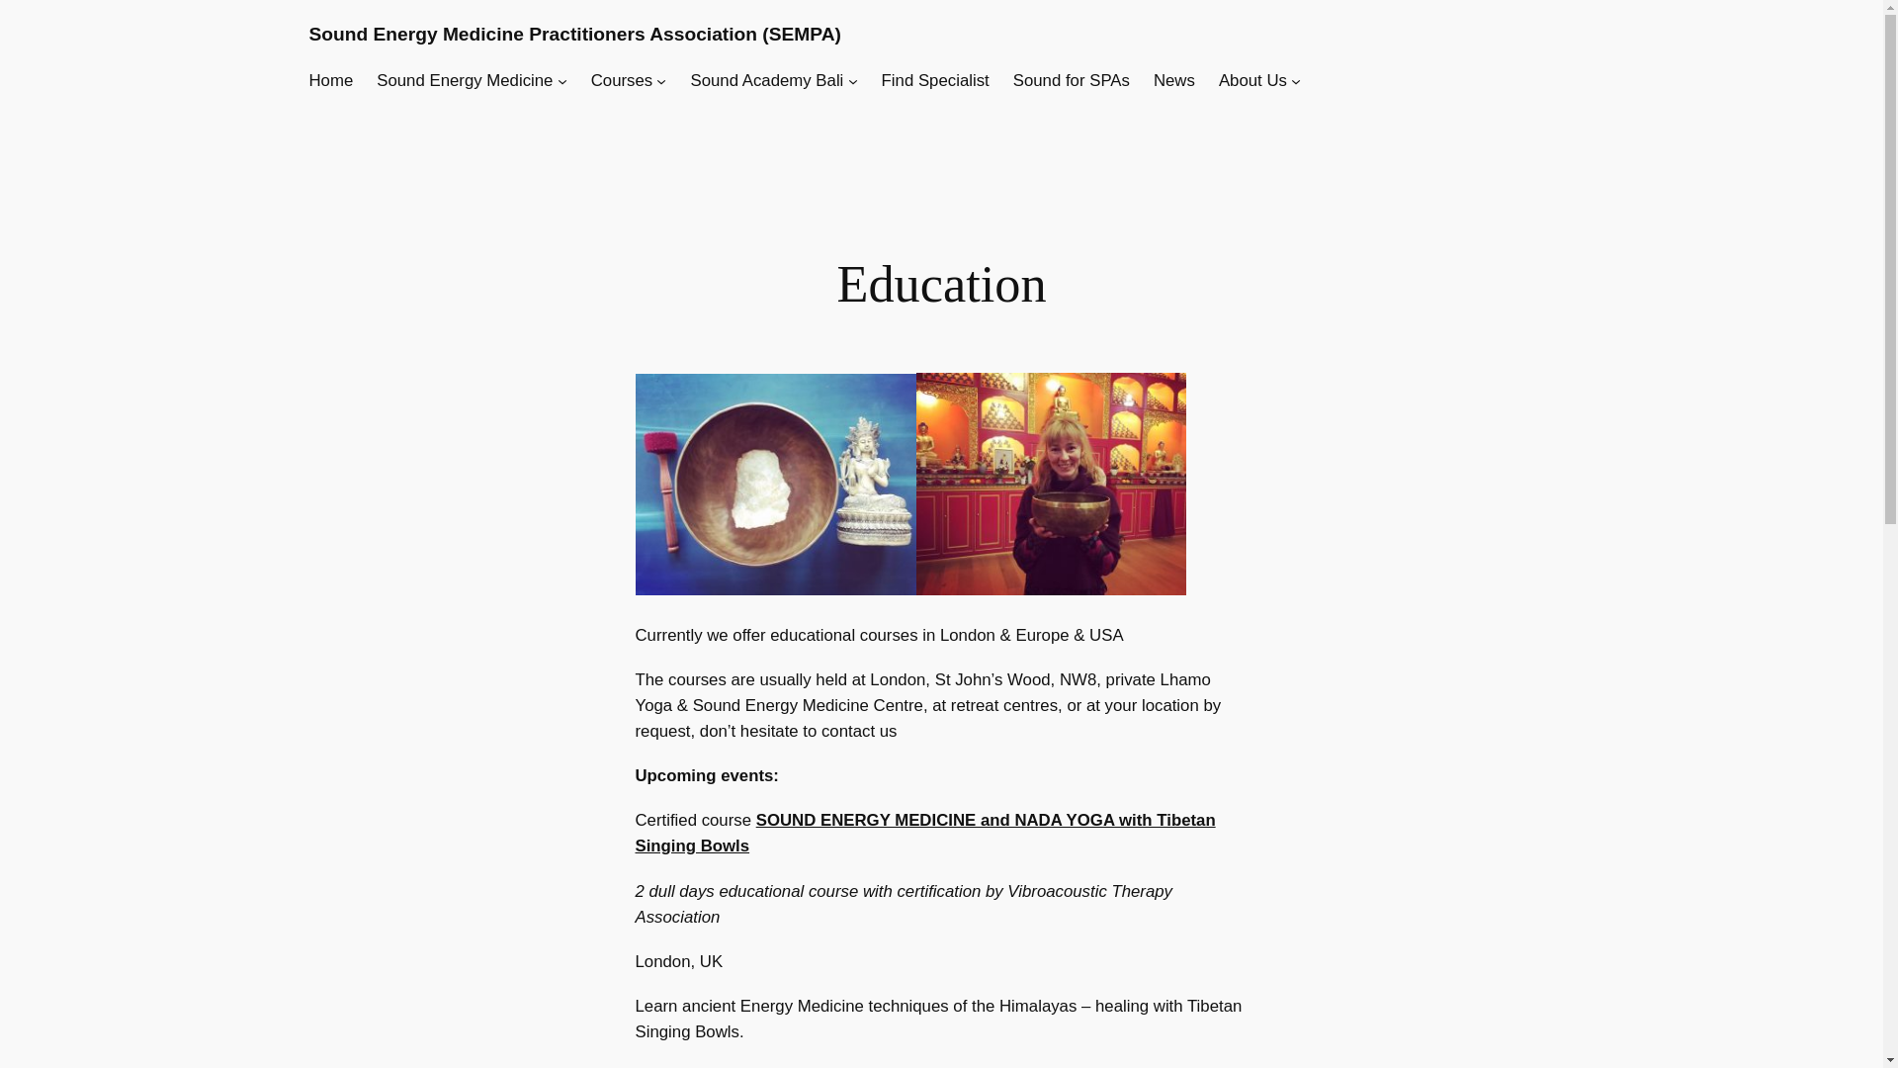  Describe the element at coordinates (766, 81) in the screenshot. I see `Sound Academy Bali` at that location.